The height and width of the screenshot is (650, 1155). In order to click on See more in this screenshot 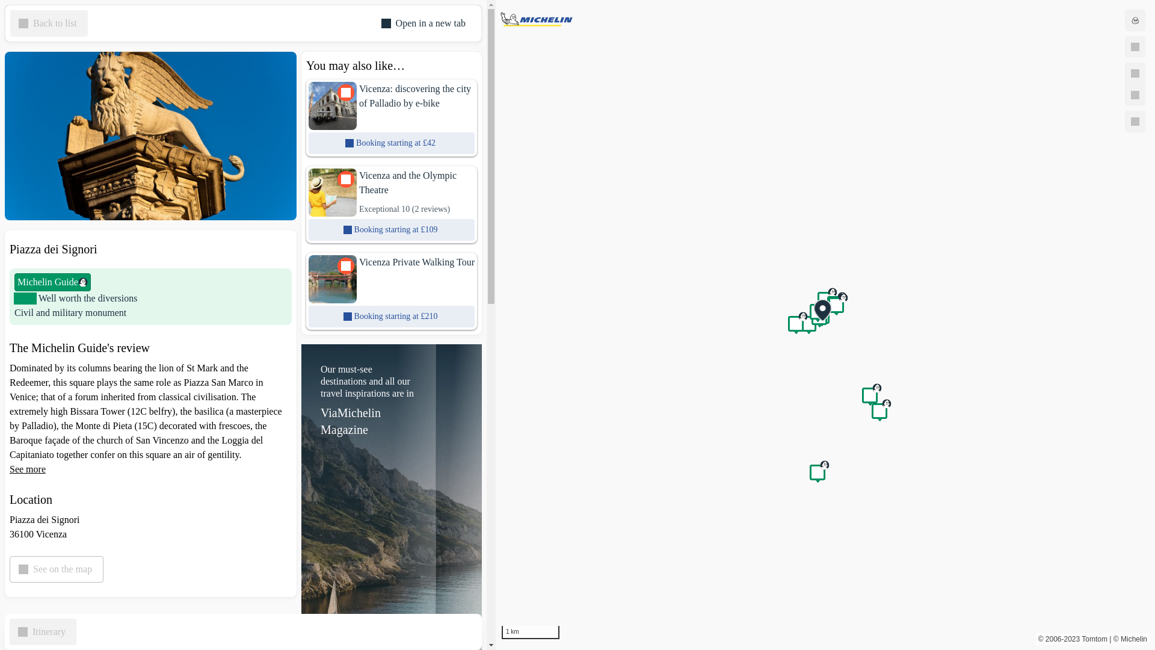, I will do `click(28, 469)`.